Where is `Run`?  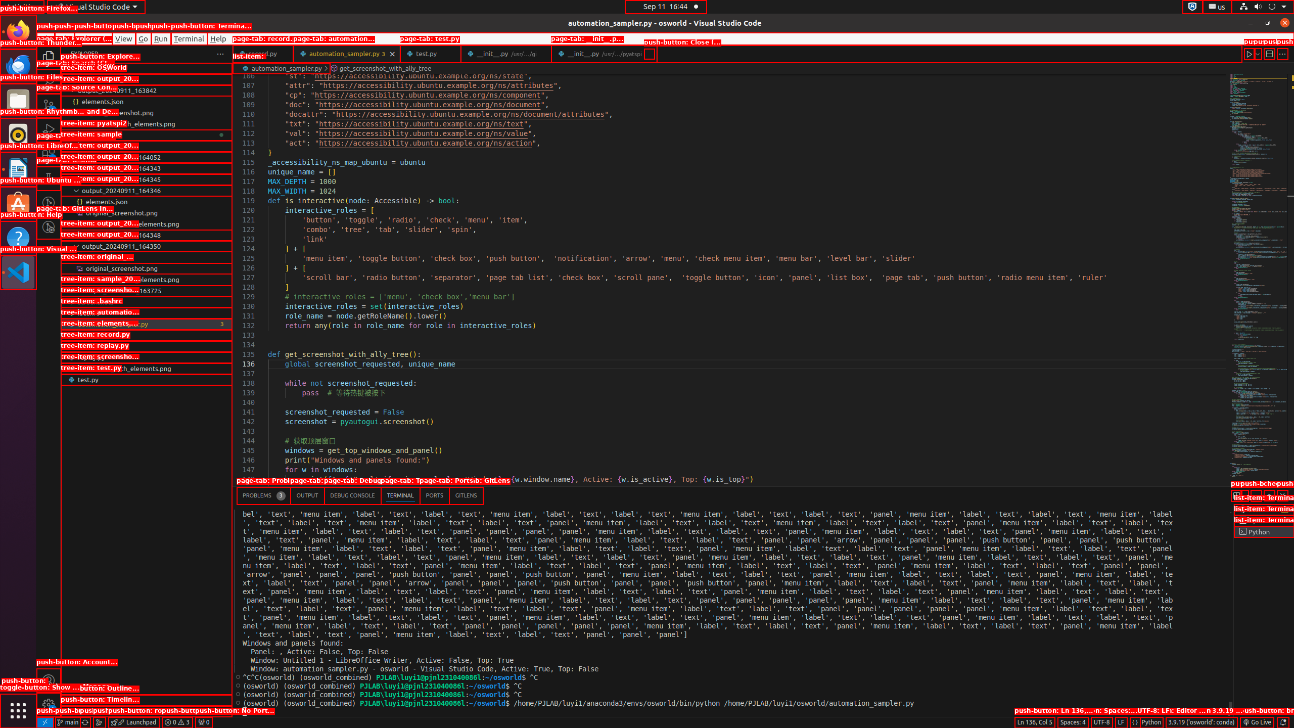 Run is located at coordinates (161, 38).